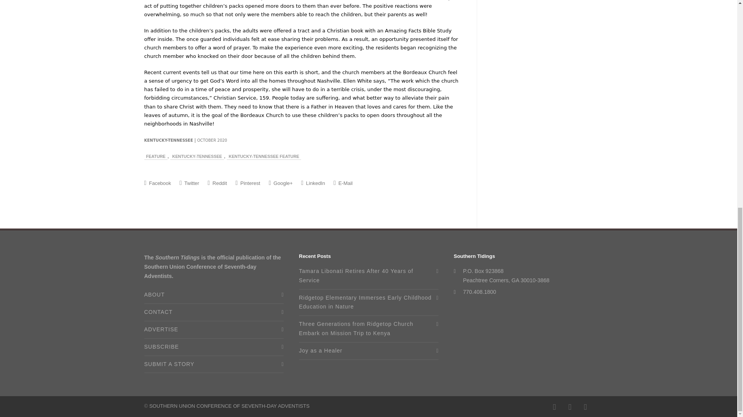  Describe the element at coordinates (248, 183) in the screenshot. I see `Share via Pinterest` at that location.